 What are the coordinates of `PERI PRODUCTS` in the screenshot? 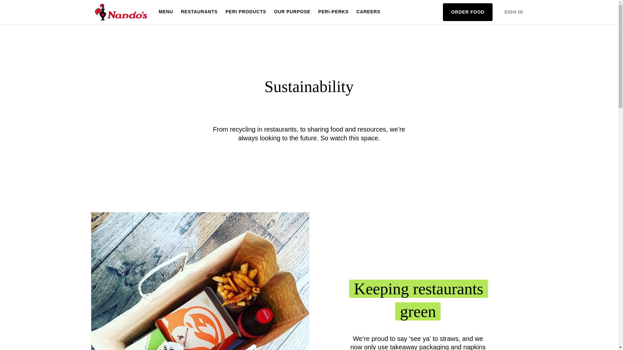 It's located at (246, 12).